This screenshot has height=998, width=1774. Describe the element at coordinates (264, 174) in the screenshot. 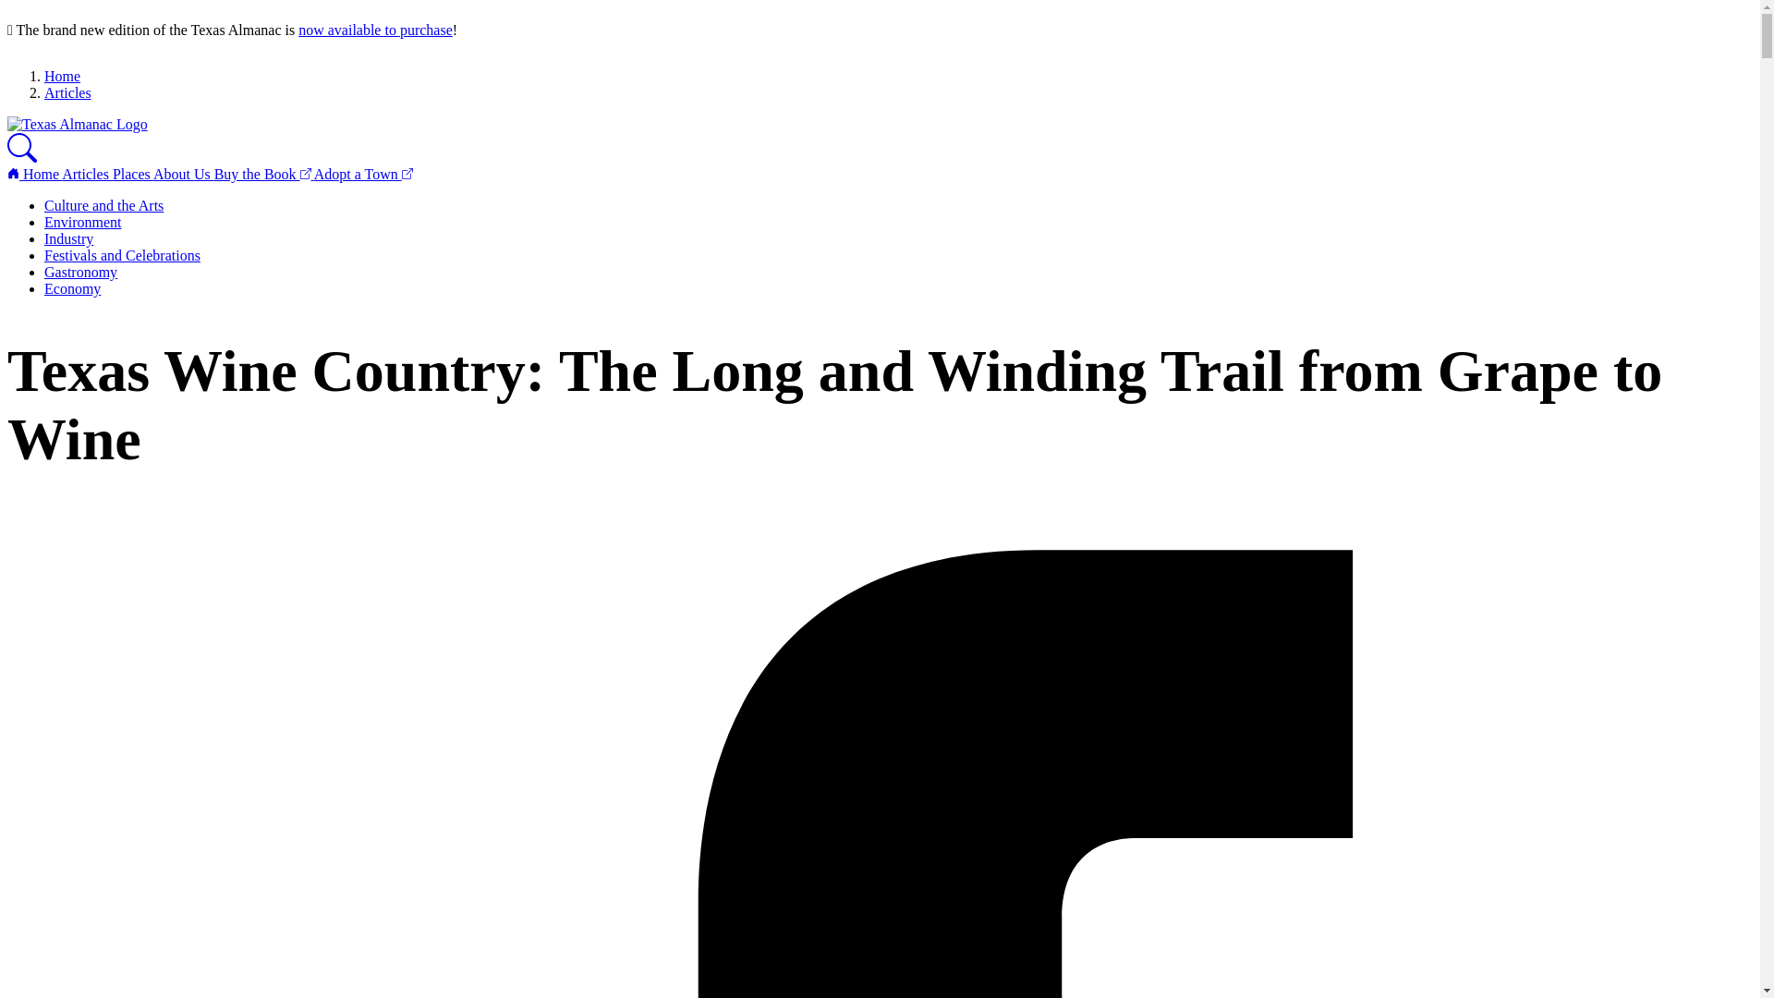

I see `Buy the Book` at that location.